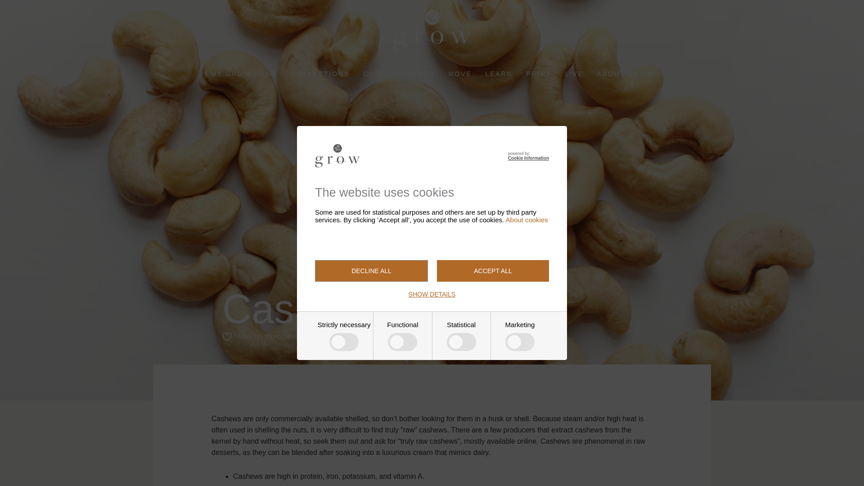 The width and height of the screenshot is (864, 486). I want to click on SHOW DETAILS, so click(432, 294).